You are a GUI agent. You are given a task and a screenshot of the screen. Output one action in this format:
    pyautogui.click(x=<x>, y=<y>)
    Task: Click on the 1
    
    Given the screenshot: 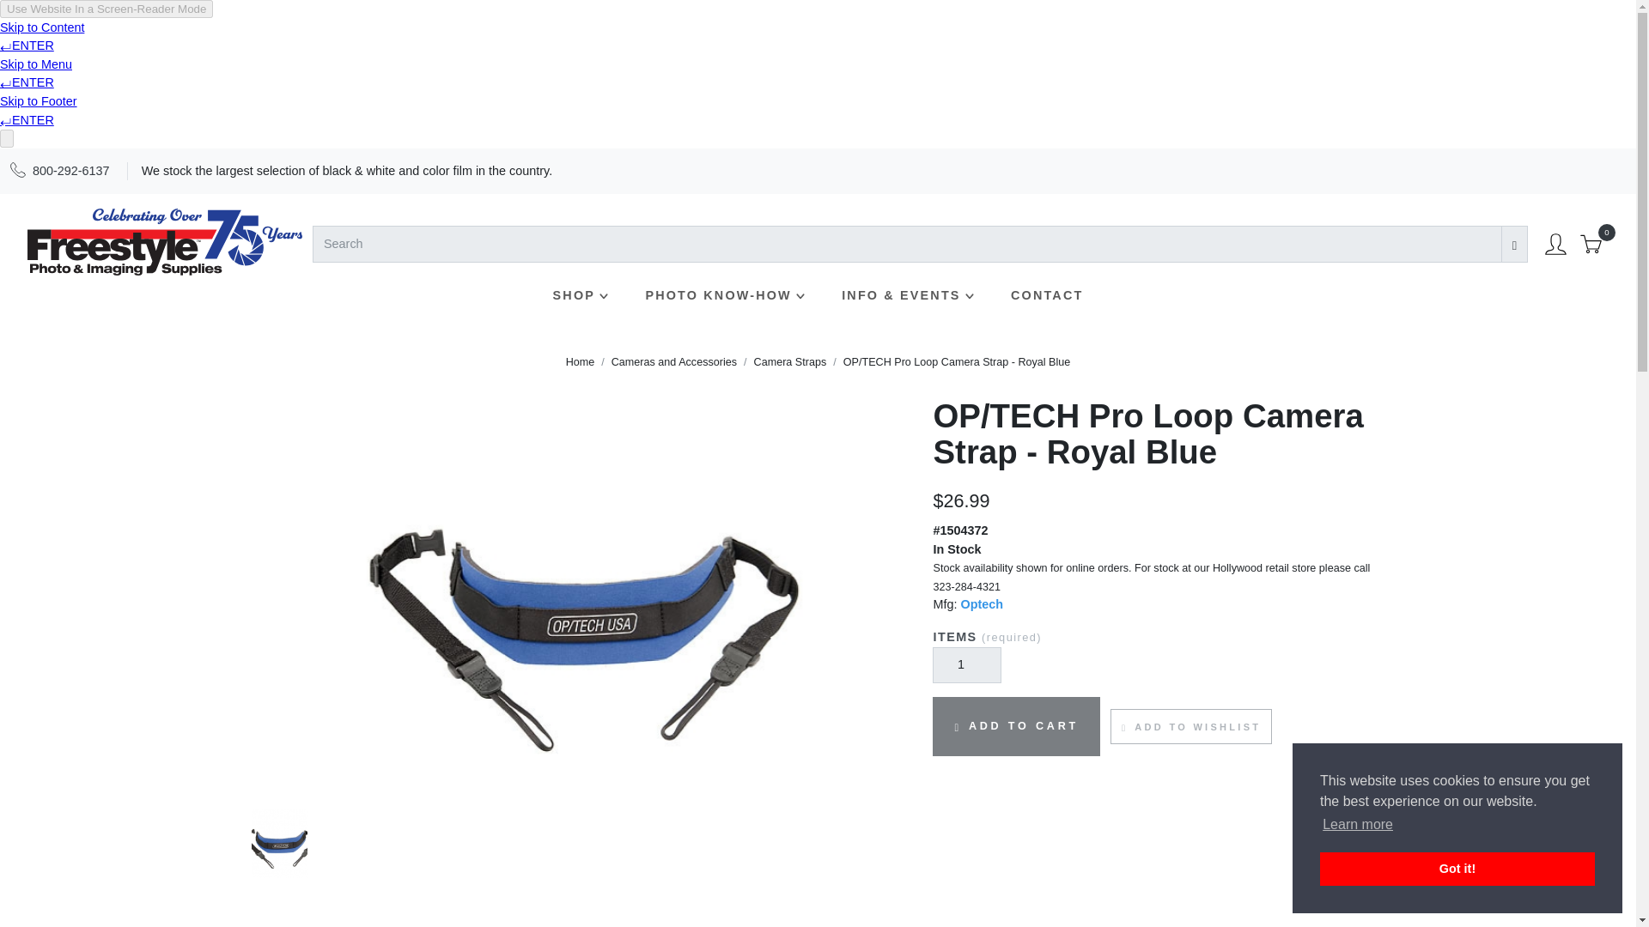 What is the action you would take?
    pyautogui.click(x=967, y=665)
    